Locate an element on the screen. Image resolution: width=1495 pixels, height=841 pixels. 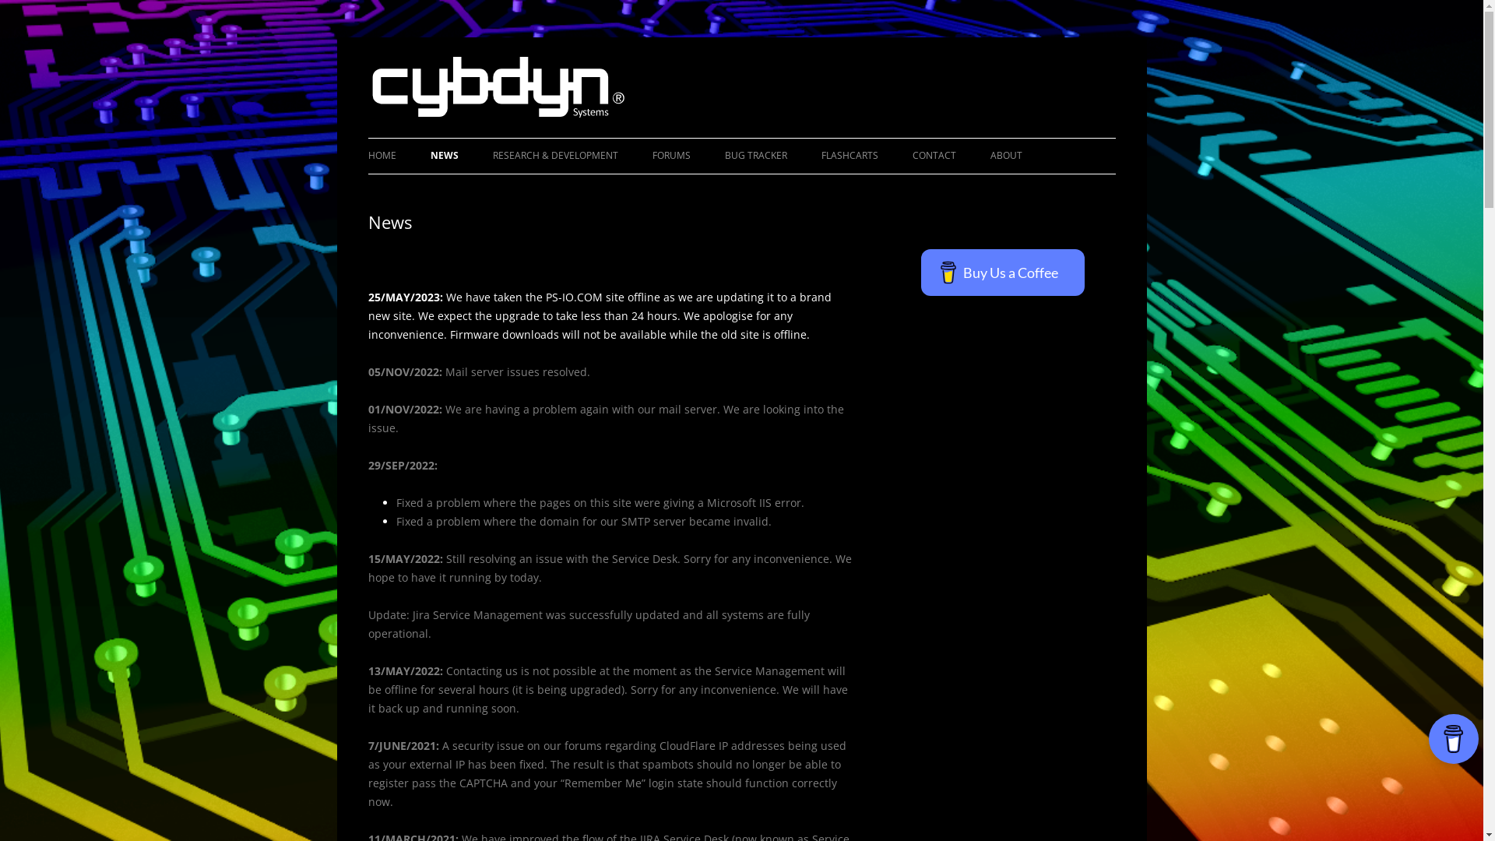
Cybdyn Systems is located at coordinates (449, 75).